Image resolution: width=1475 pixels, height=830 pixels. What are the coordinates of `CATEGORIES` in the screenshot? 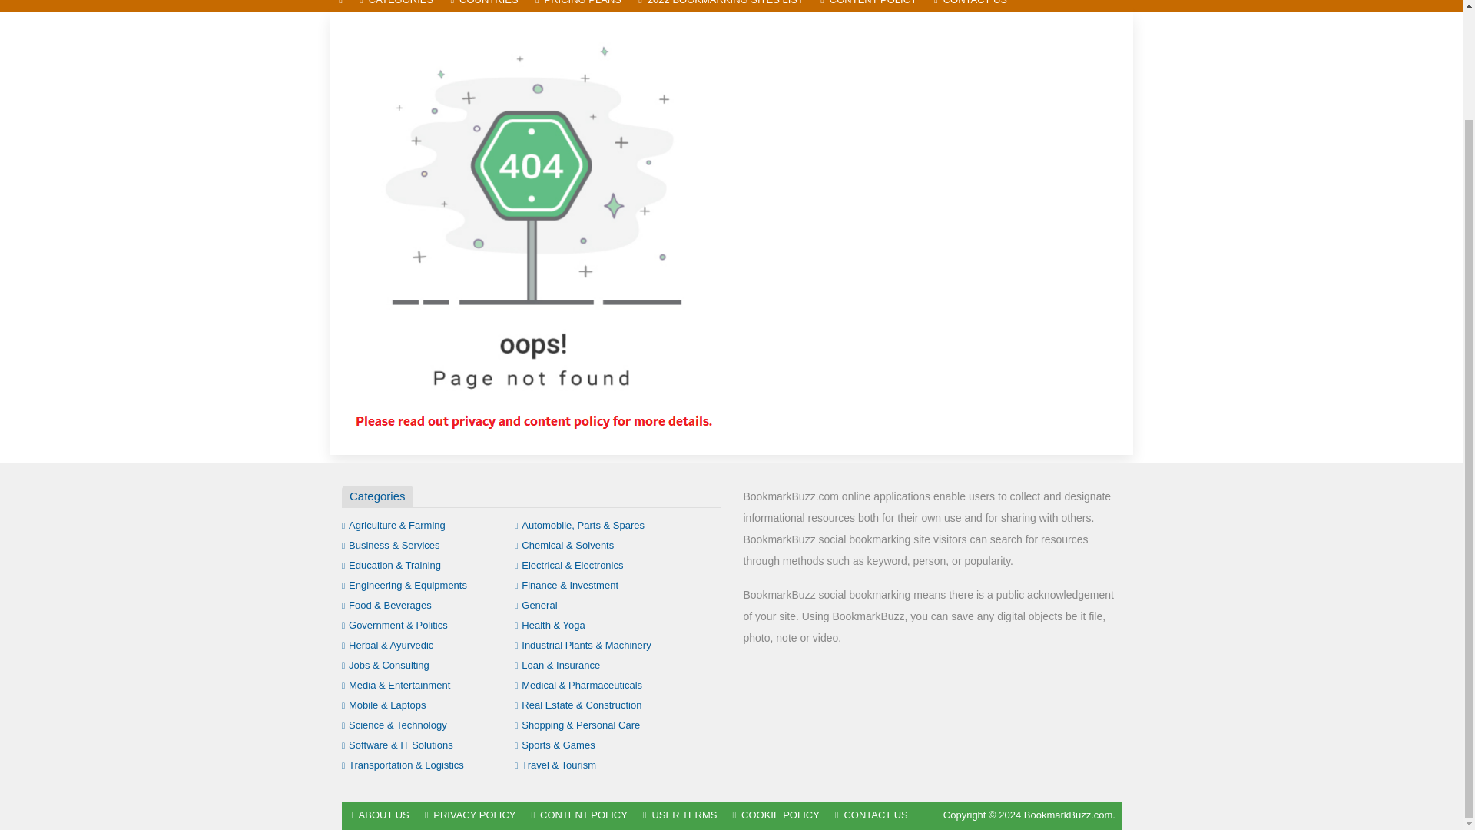 It's located at (396, 6).